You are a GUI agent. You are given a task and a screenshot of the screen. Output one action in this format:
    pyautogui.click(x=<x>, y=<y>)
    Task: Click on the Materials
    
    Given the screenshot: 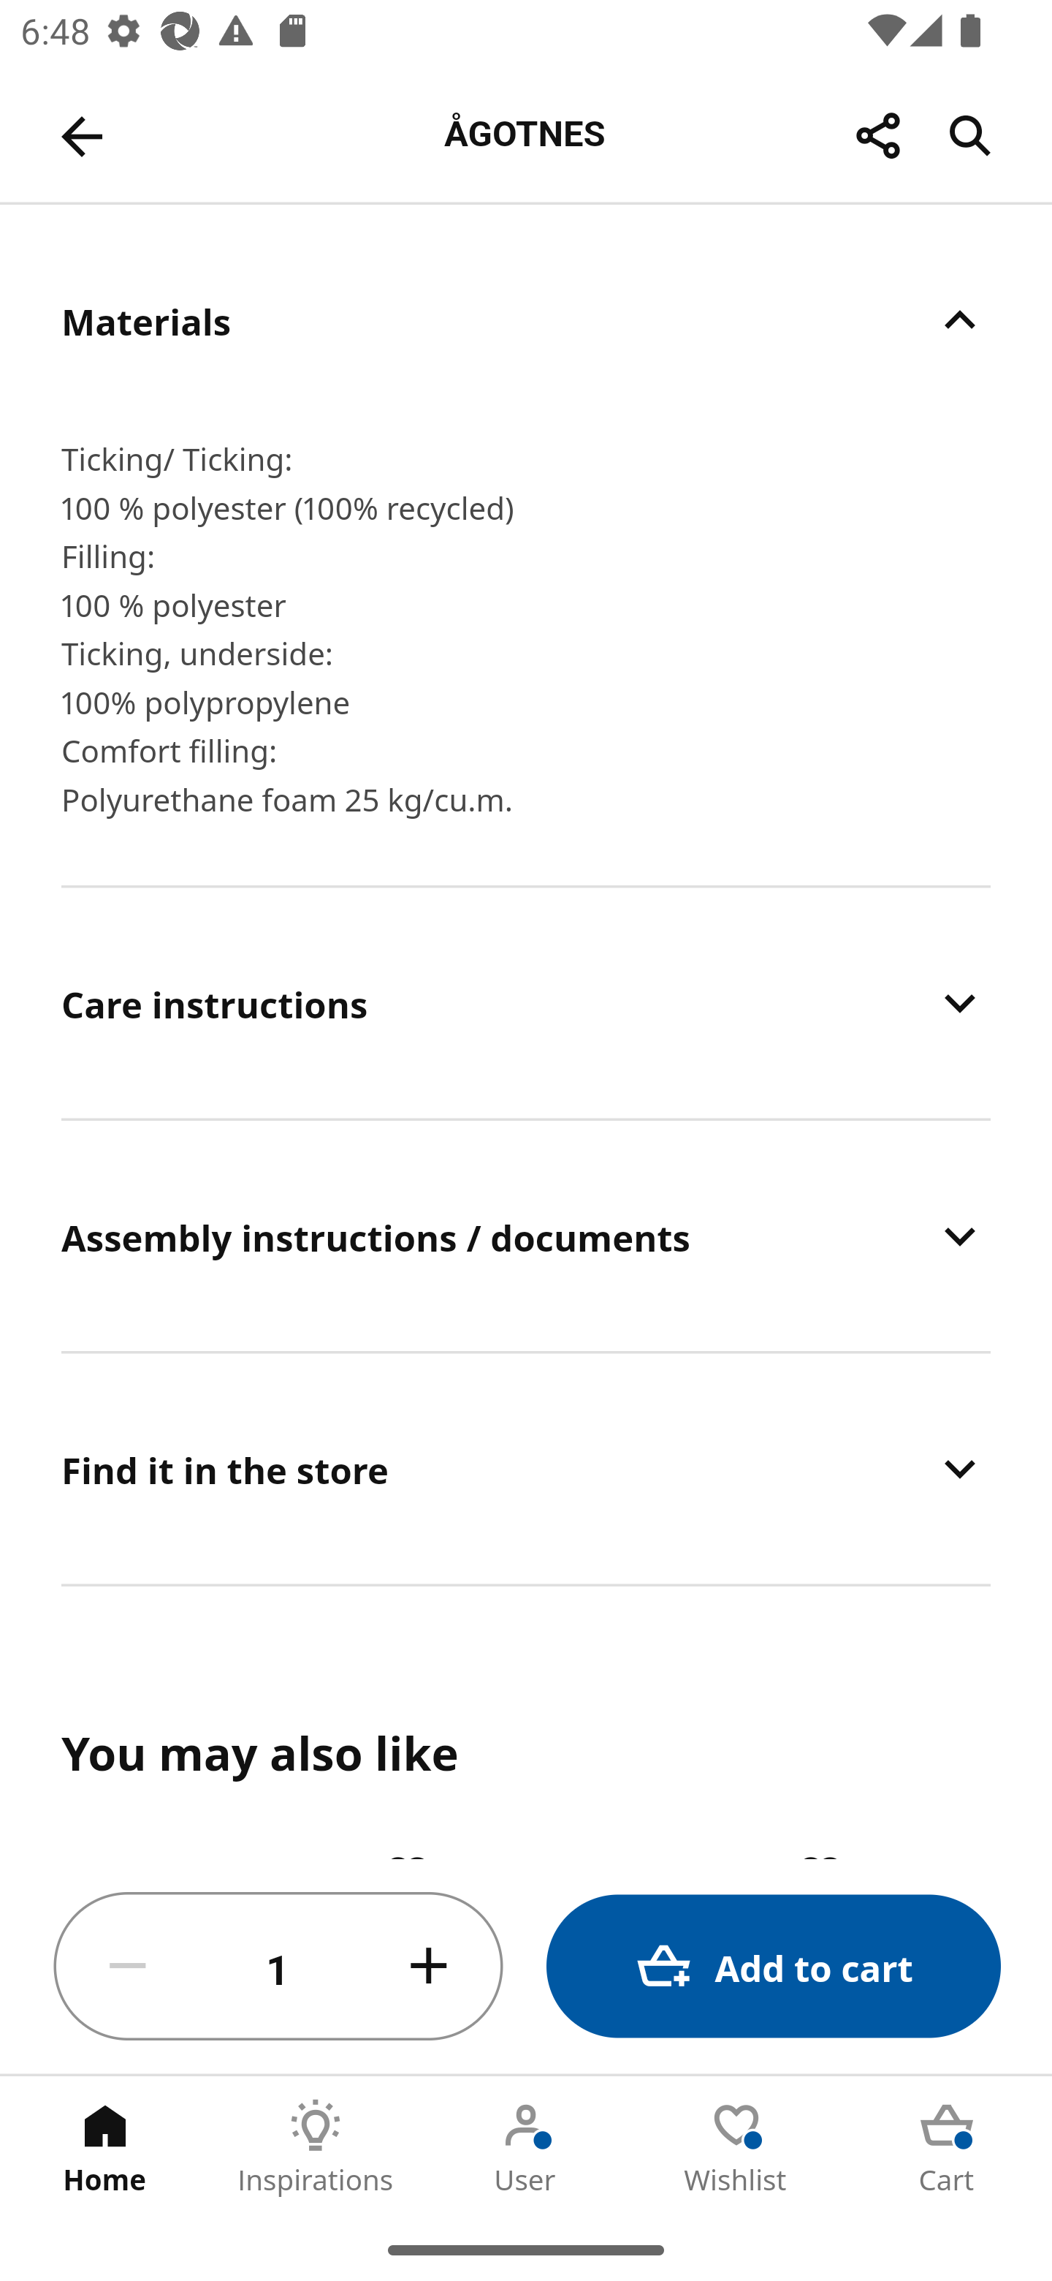 What is the action you would take?
    pyautogui.click(x=526, y=320)
    